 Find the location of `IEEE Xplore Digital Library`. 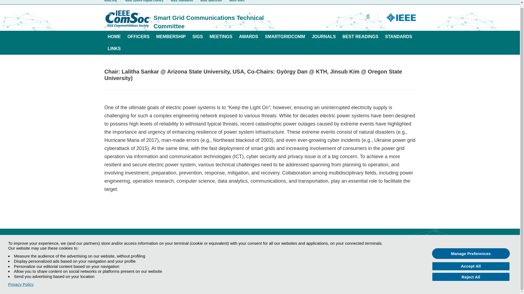

IEEE Xplore Digital Library is located at coordinates (144, 1).